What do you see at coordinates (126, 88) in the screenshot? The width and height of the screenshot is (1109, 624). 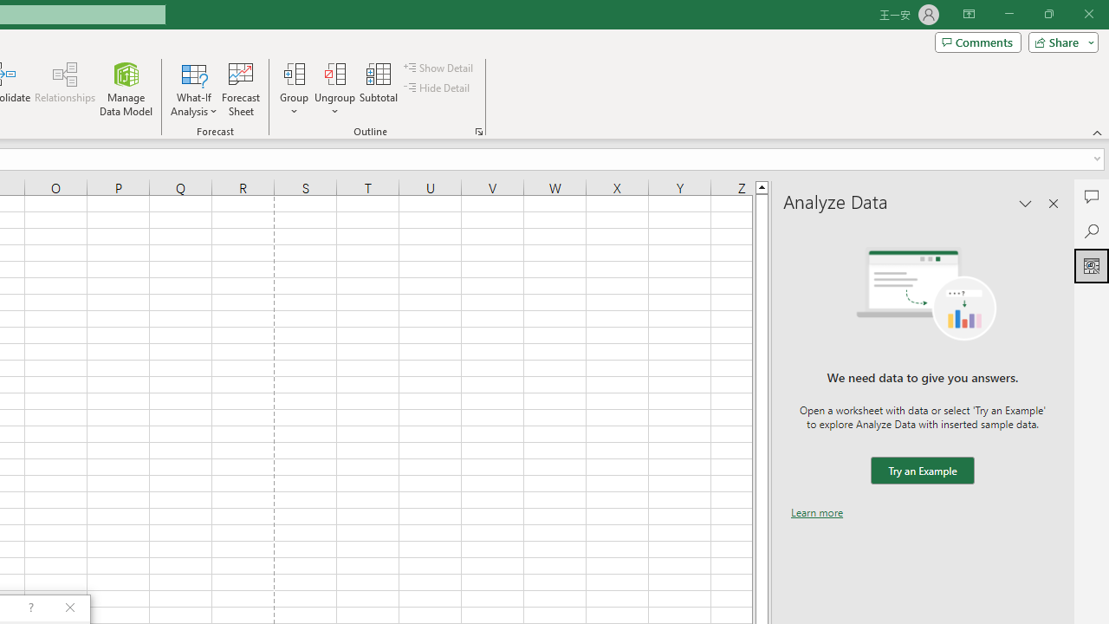 I see `Manage Data Model` at bounding box center [126, 88].